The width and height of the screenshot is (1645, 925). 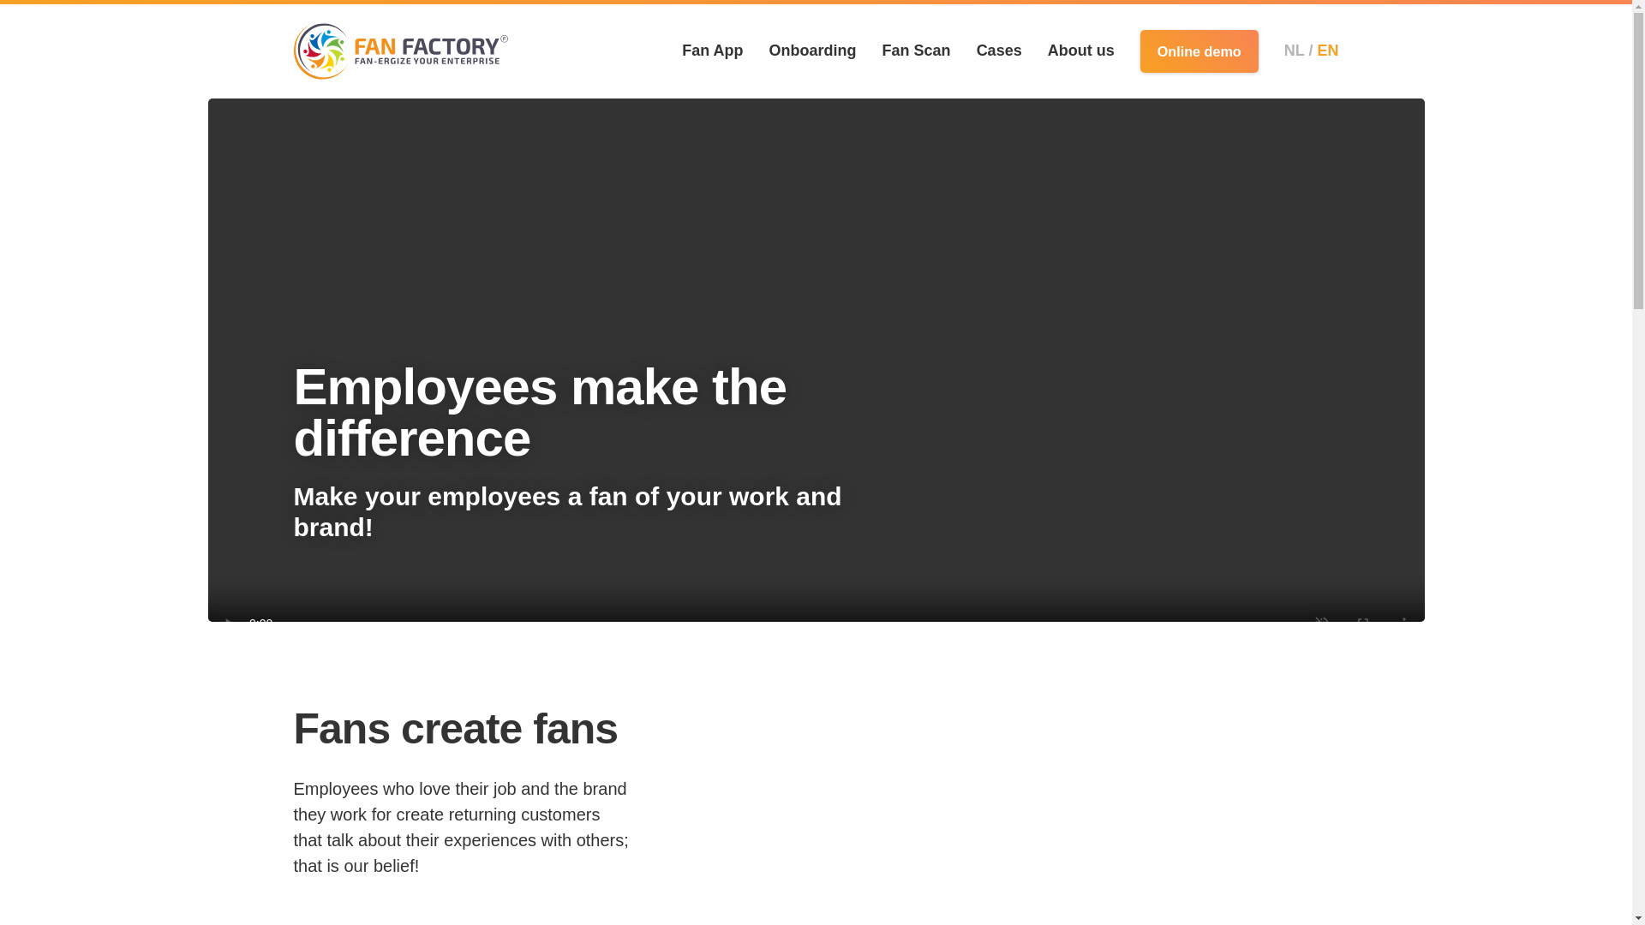 I want to click on Fan App, so click(x=713, y=50).